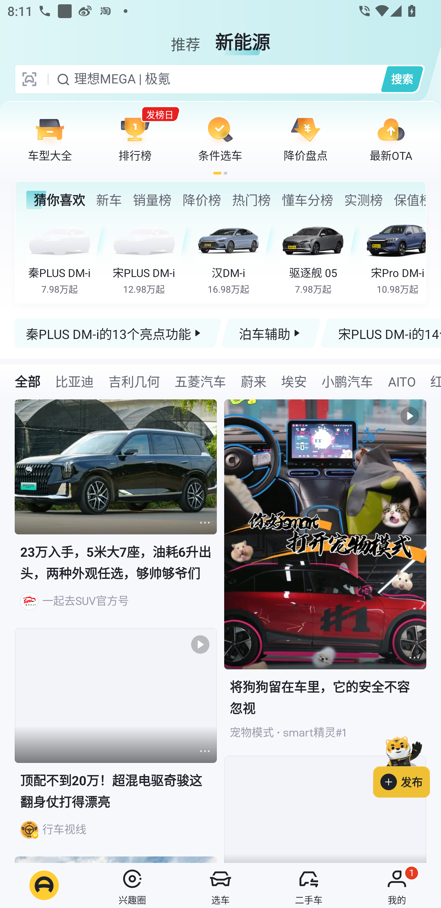  I want to click on  兴趣圈, so click(132, 885).